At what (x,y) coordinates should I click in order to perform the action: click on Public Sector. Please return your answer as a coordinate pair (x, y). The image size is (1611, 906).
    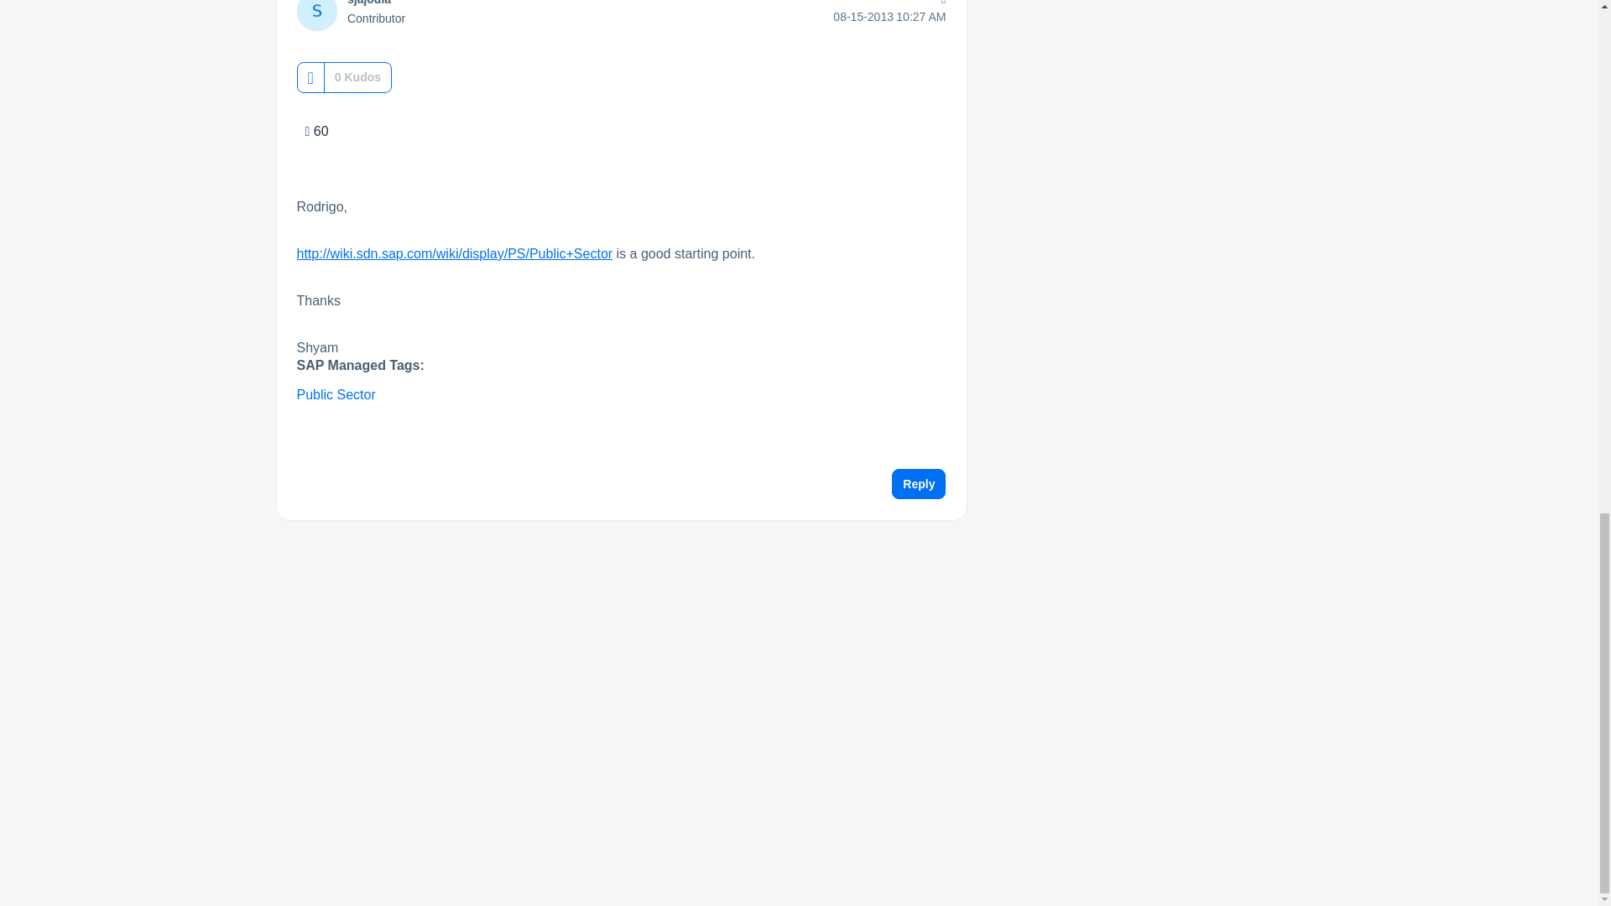
    Looking at the image, I should click on (336, 394).